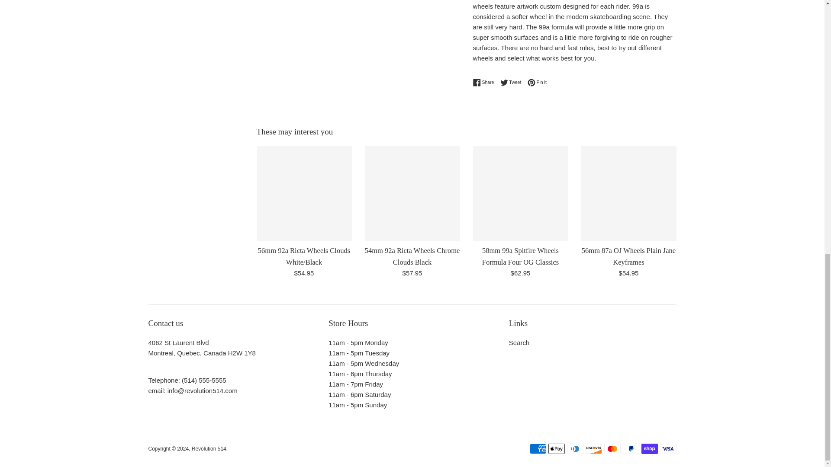 This screenshot has width=831, height=467. What do you see at coordinates (538, 449) in the screenshot?
I see `American Express` at bounding box center [538, 449].